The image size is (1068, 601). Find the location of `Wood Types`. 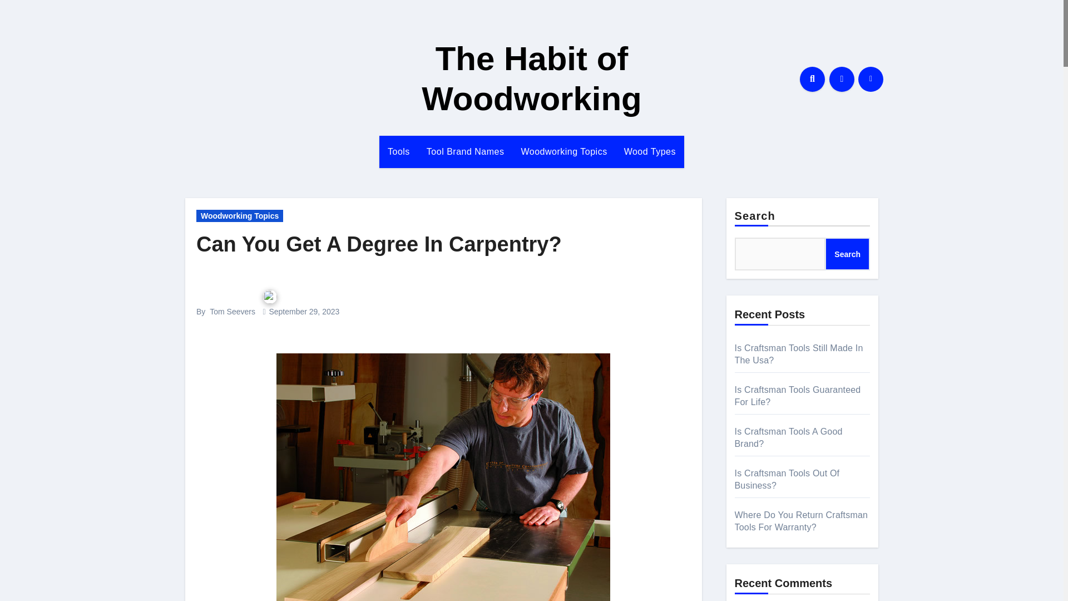

Wood Types is located at coordinates (650, 152).